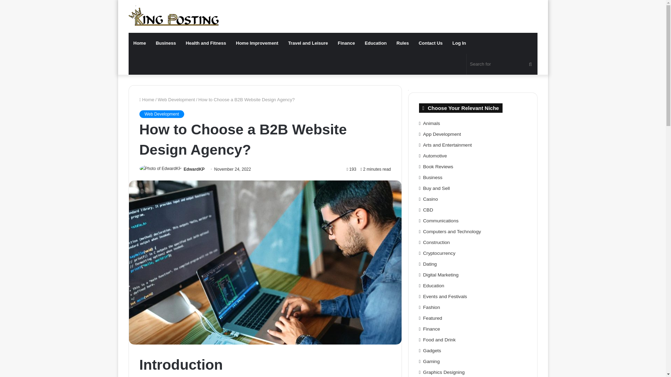  I want to click on Search for, so click(502, 64).